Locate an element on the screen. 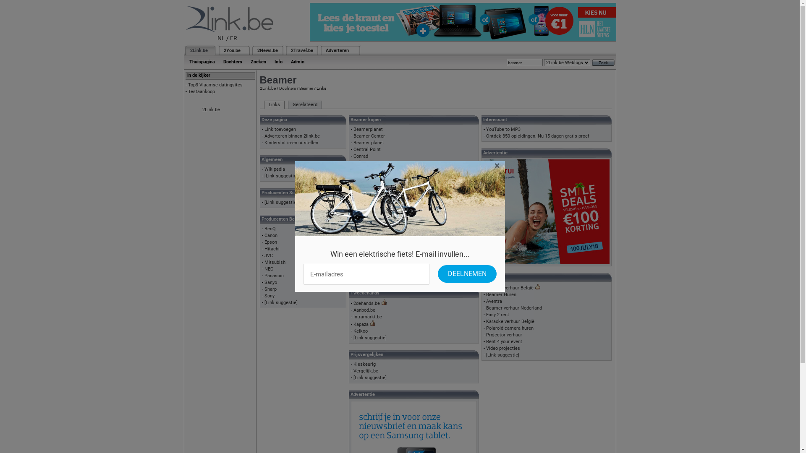 Image resolution: width=806 pixels, height=453 pixels. YouTube to MP3 is located at coordinates (503, 129).